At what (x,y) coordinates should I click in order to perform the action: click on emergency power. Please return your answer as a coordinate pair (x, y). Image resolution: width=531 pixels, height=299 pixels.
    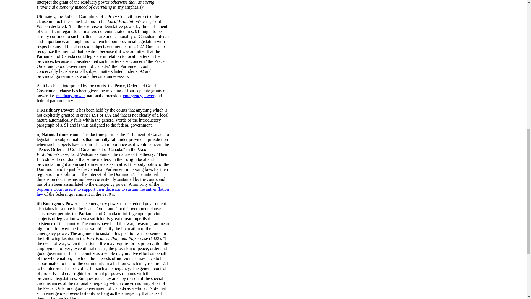
    Looking at the image, I should click on (138, 96).